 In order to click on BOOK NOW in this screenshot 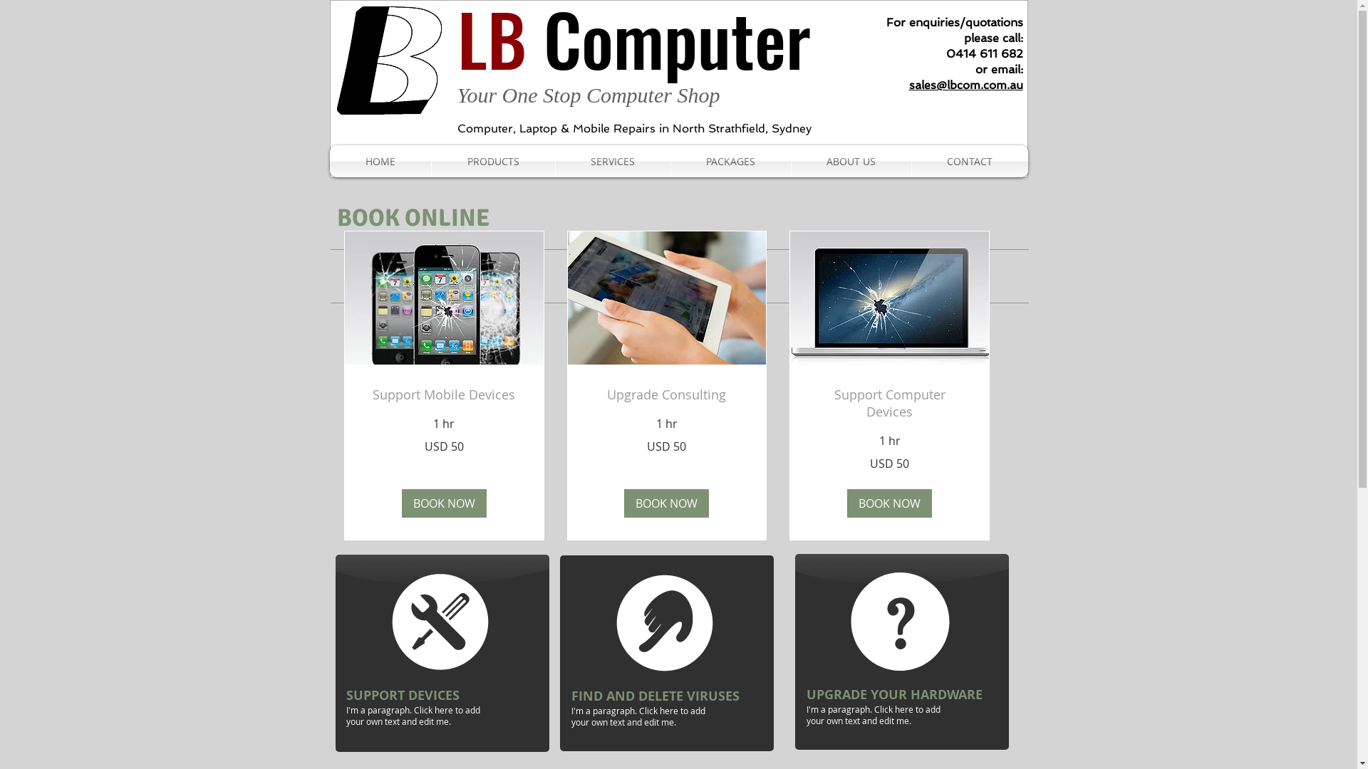, I will do `click(889, 503)`.